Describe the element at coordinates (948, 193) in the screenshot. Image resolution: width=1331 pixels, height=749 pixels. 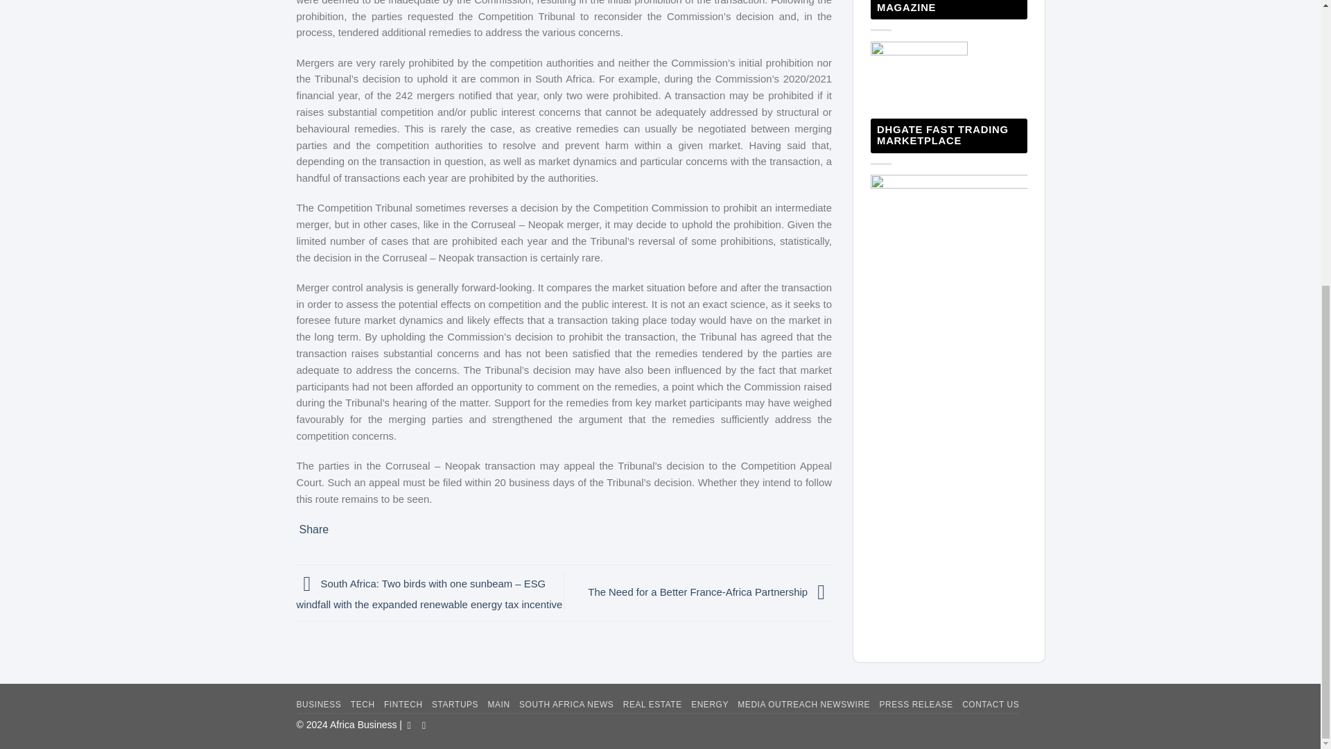
I see `UAE Business Magazine` at that location.